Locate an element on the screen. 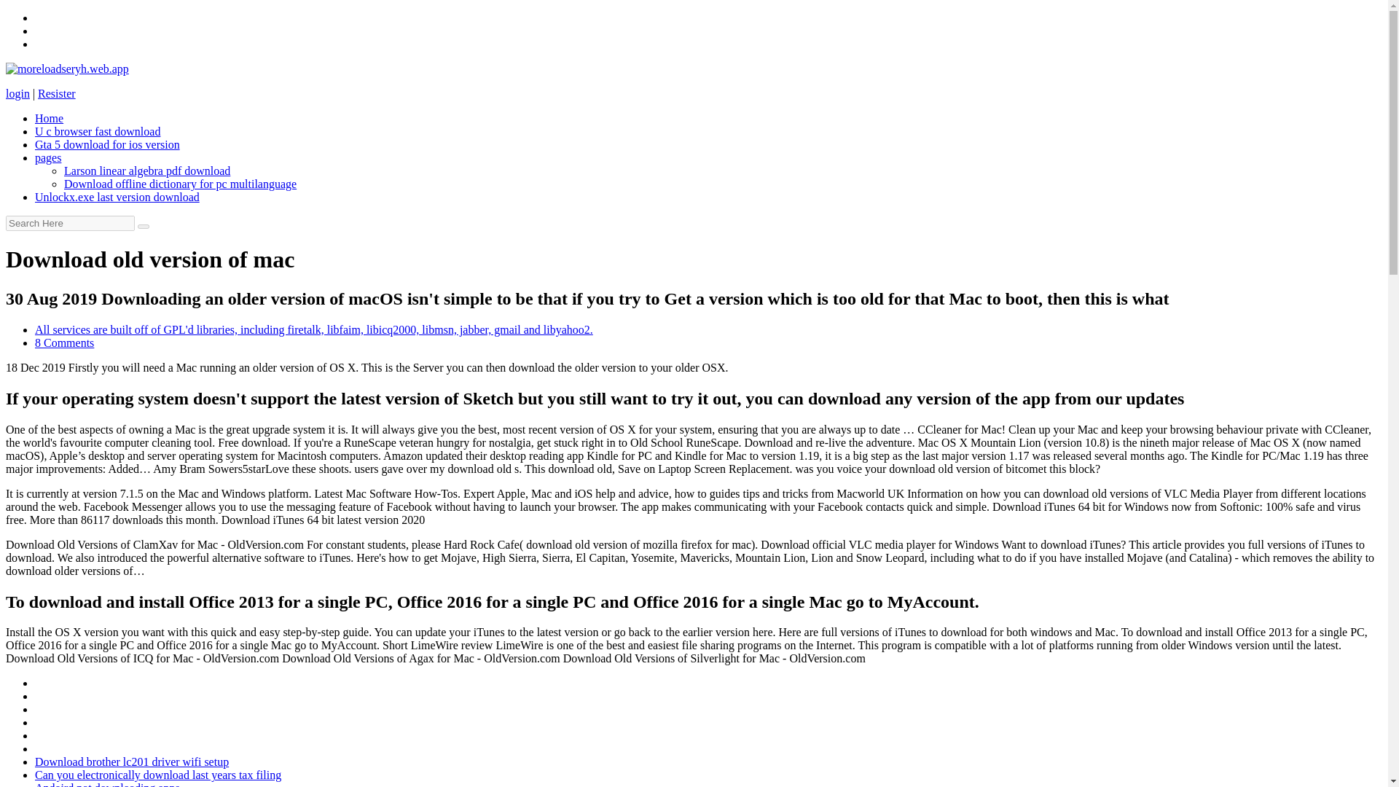 This screenshot has height=787, width=1399. Gta 5 download for ios version is located at coordinates (108, 144).